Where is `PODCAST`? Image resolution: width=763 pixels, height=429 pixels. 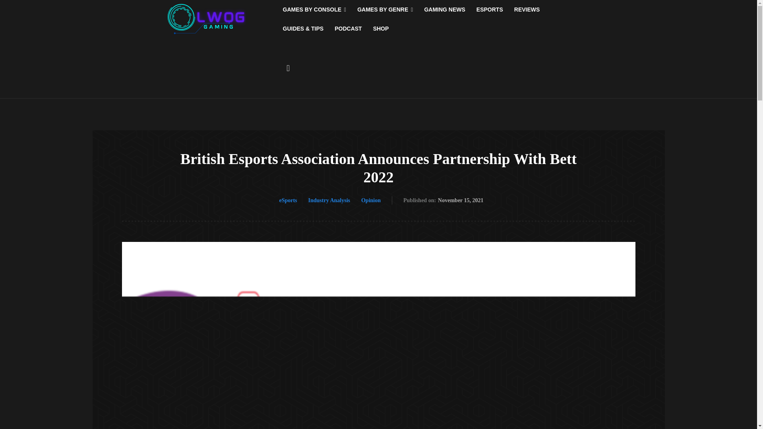 PODCAST is located at coordinates (348, 29).